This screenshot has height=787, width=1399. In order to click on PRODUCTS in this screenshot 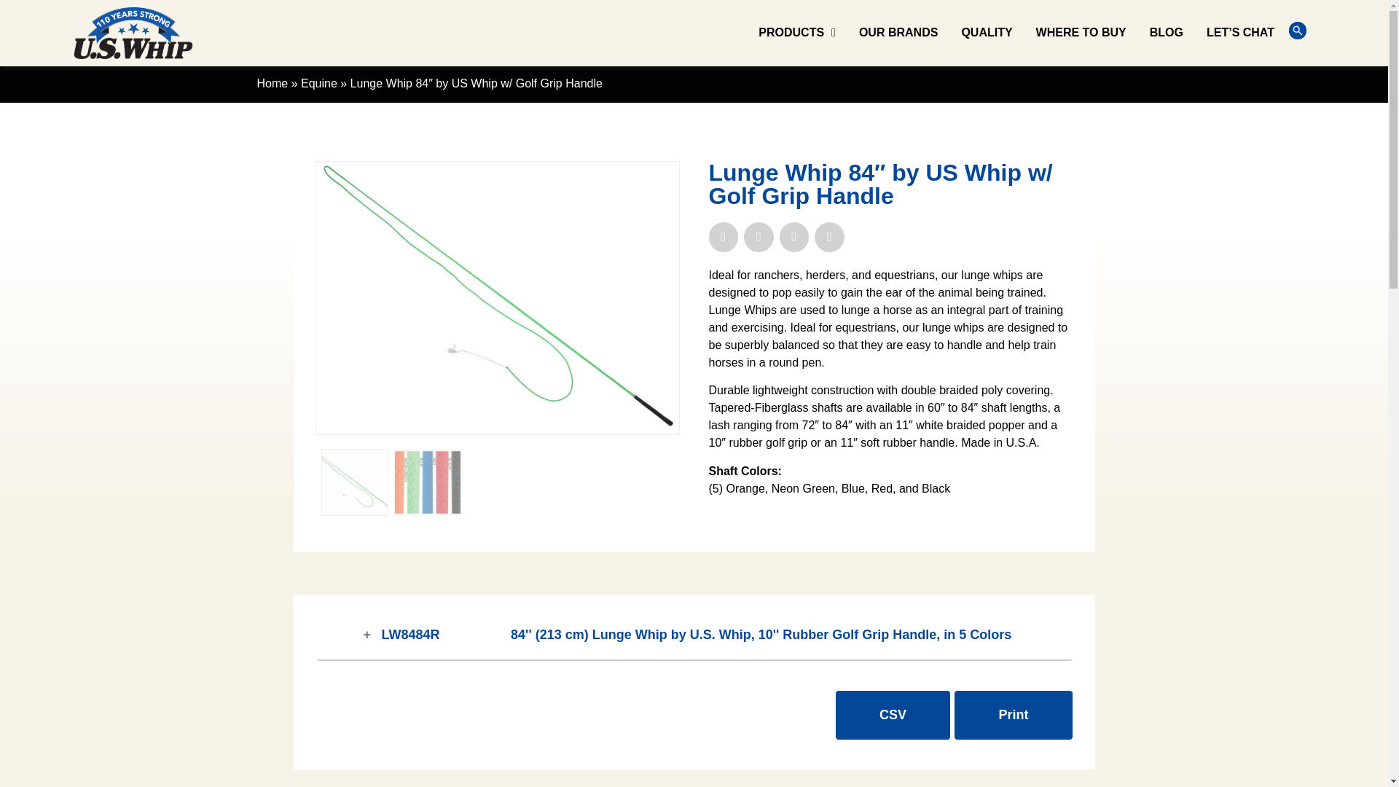, I will do `click(796, 32)`.